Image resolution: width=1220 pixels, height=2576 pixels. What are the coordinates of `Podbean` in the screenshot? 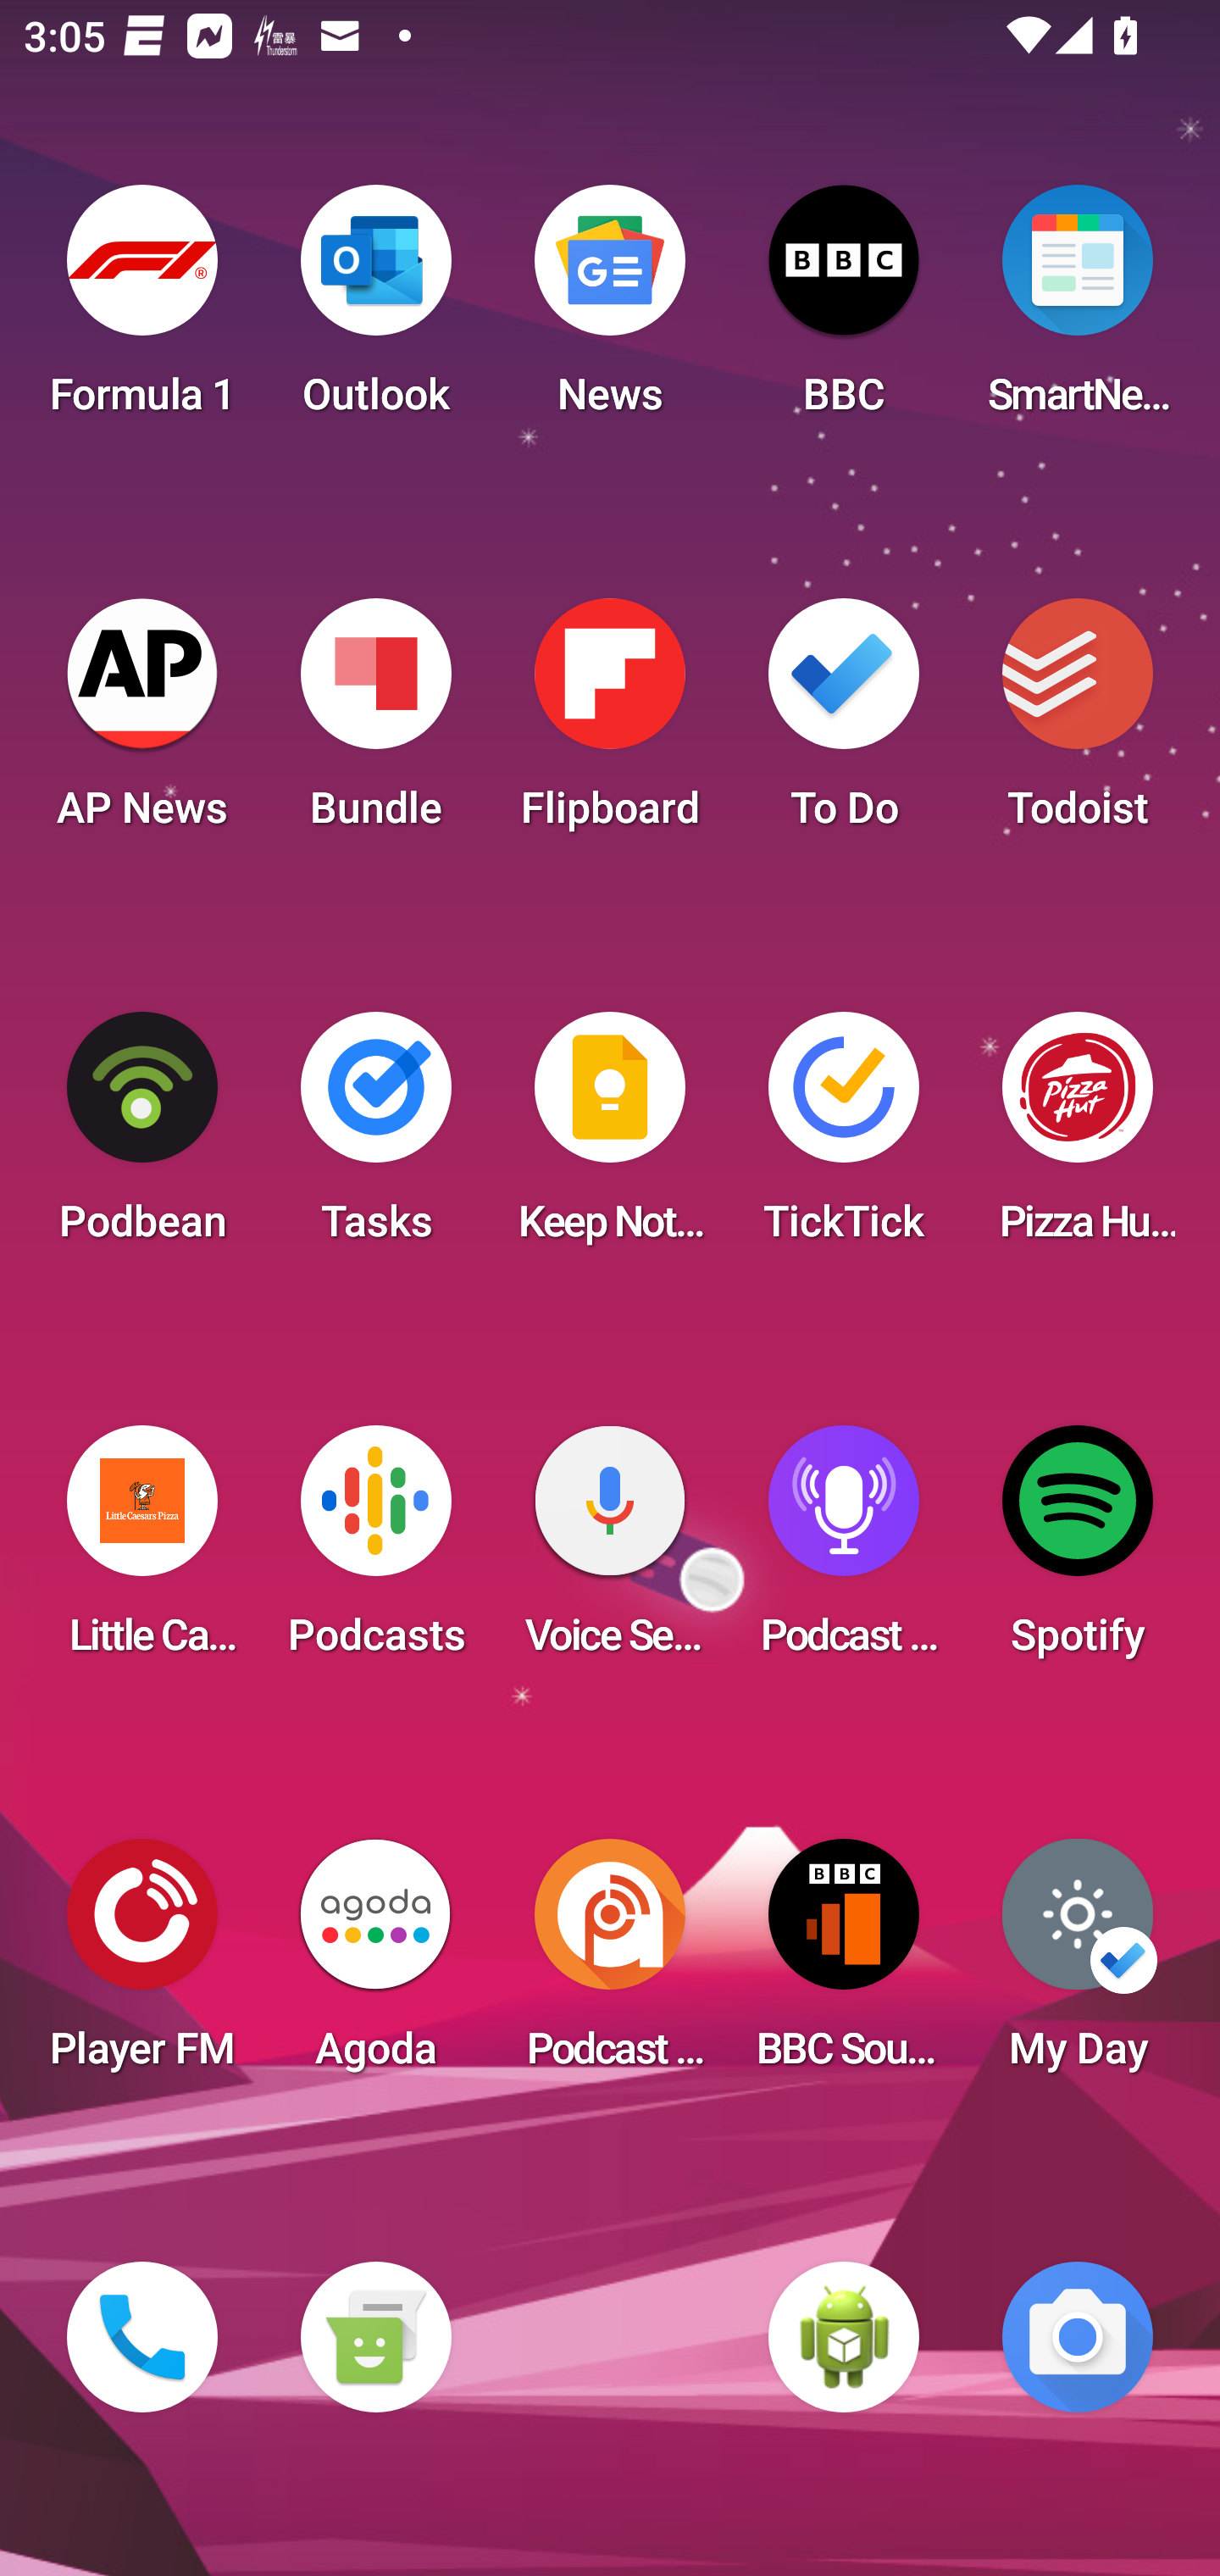 It's located at (142, 1137).